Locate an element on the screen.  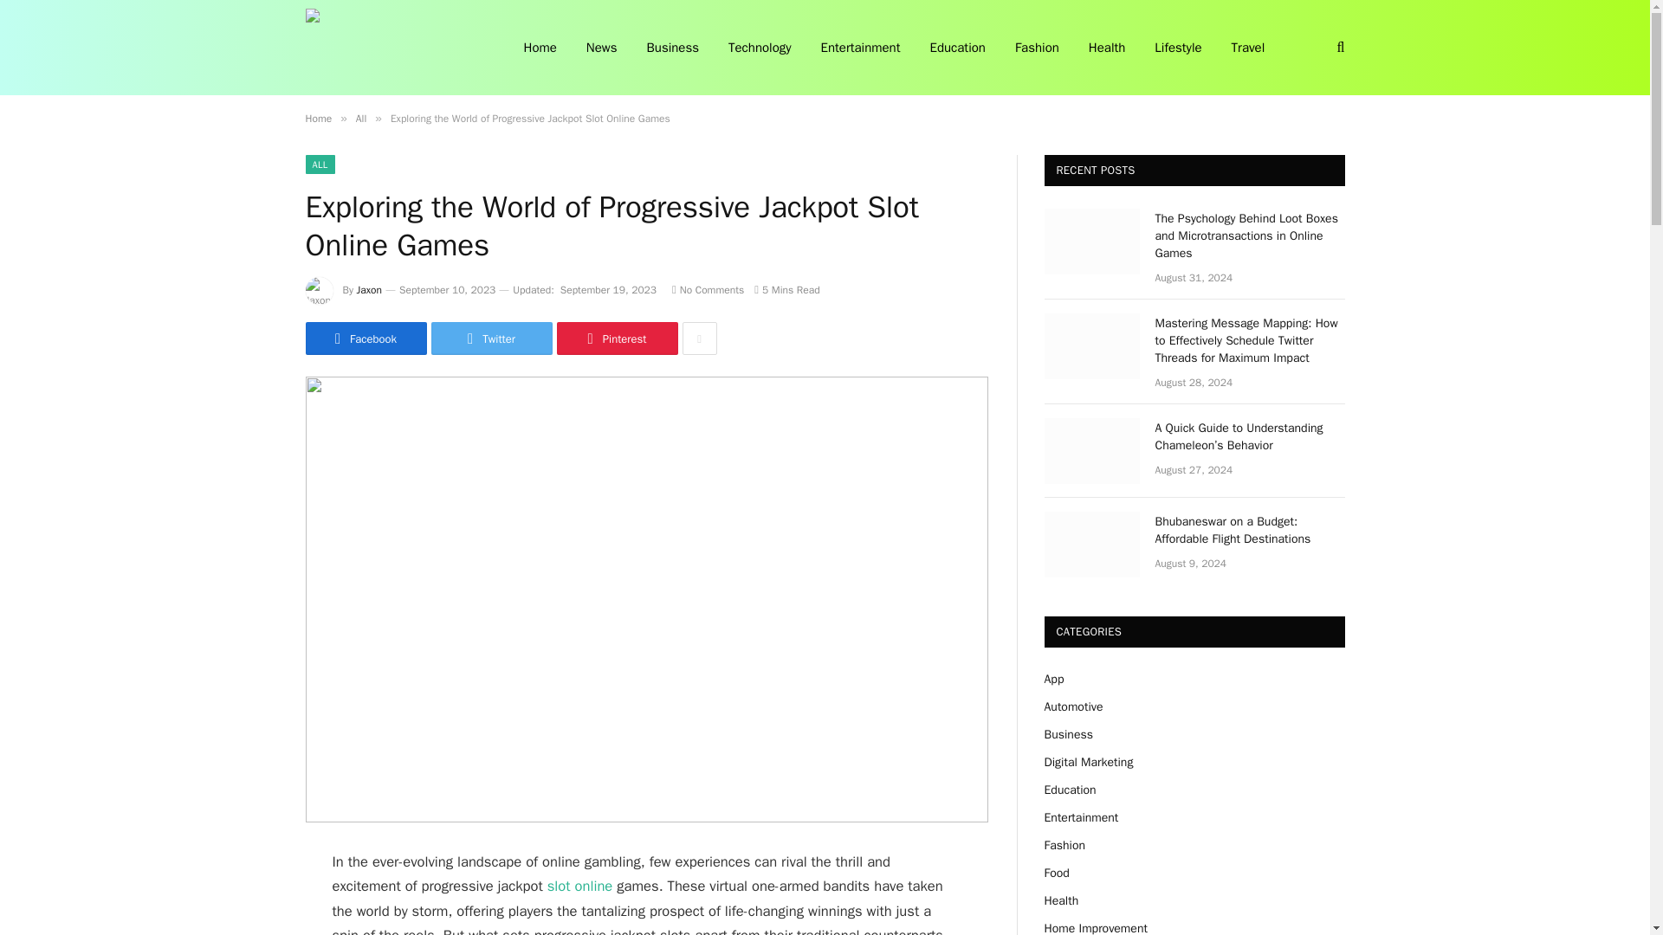
Jaxon is located at coordinates (369, 290).